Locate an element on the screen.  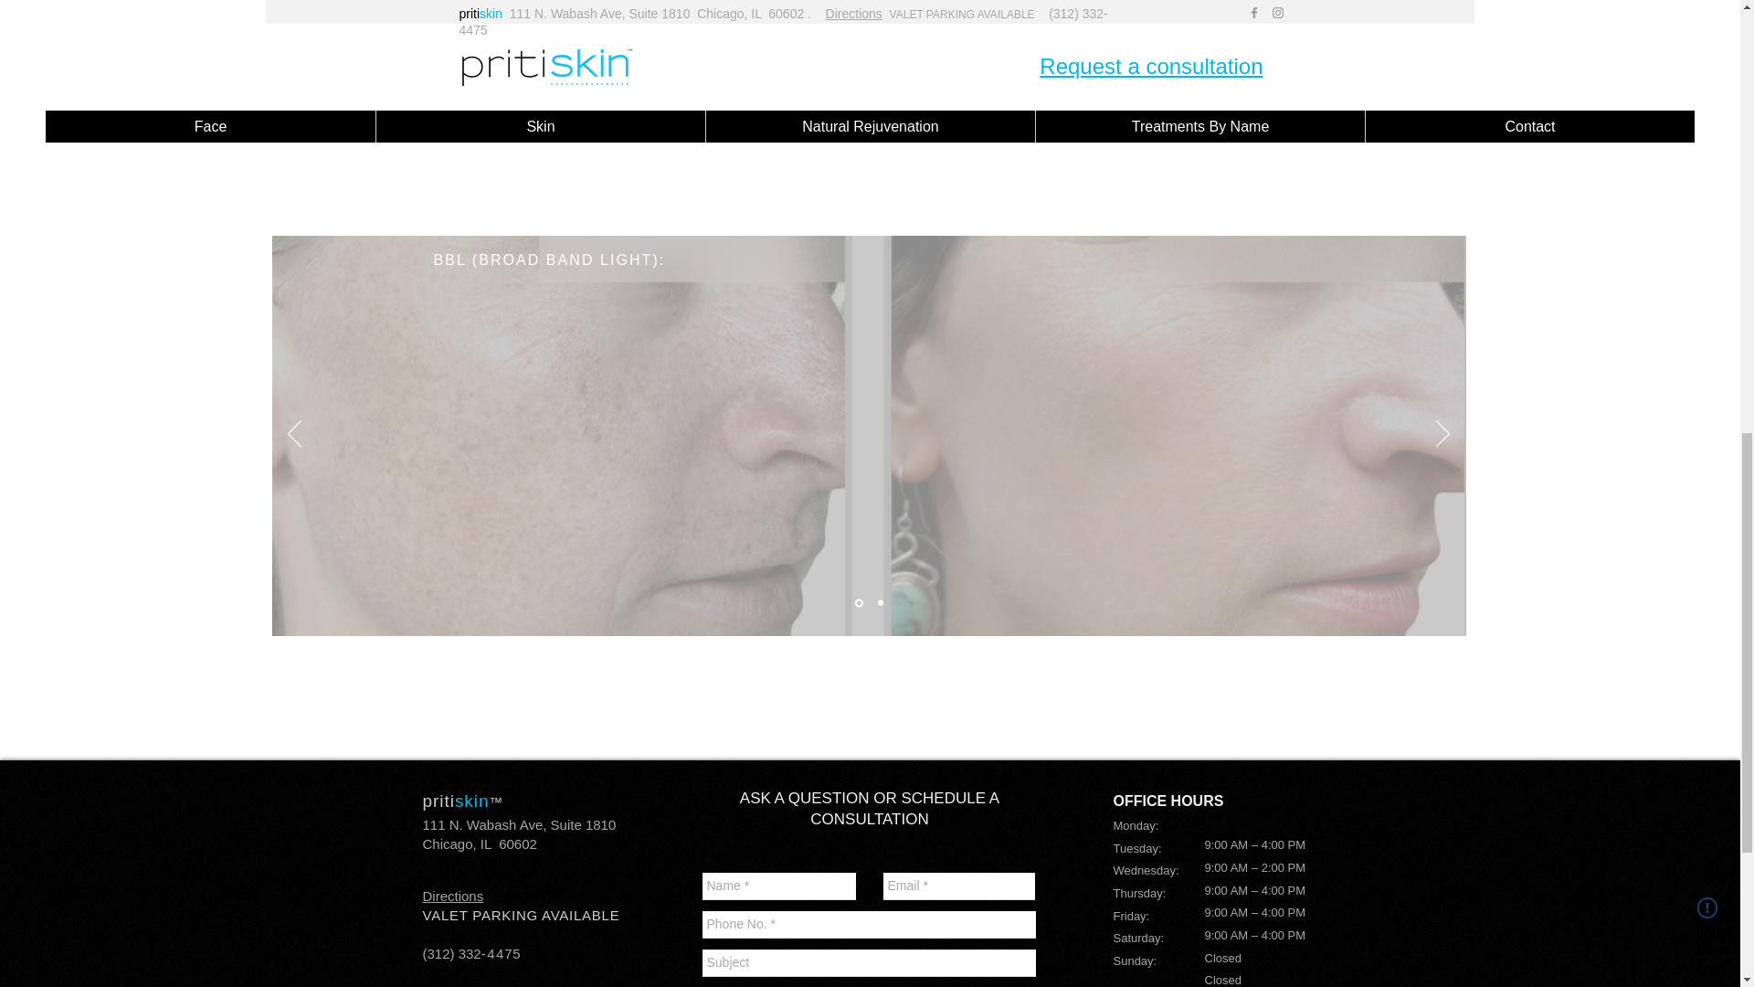
External YouTube is located at coordinates (700, 93).